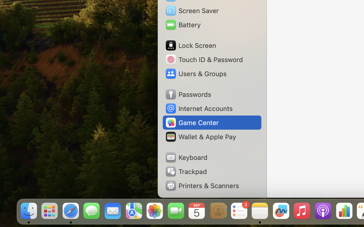  What do you see at coordinates (192, 11) in the screenshot?
I see `Screen Saver` at bounding box center [192, 11].